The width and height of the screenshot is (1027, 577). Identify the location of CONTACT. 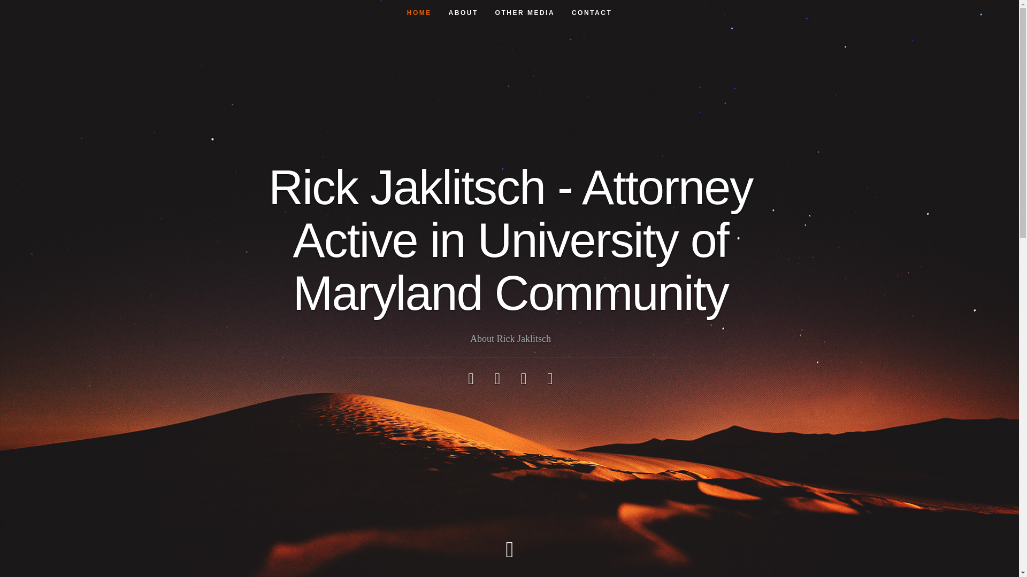
(592, 13).